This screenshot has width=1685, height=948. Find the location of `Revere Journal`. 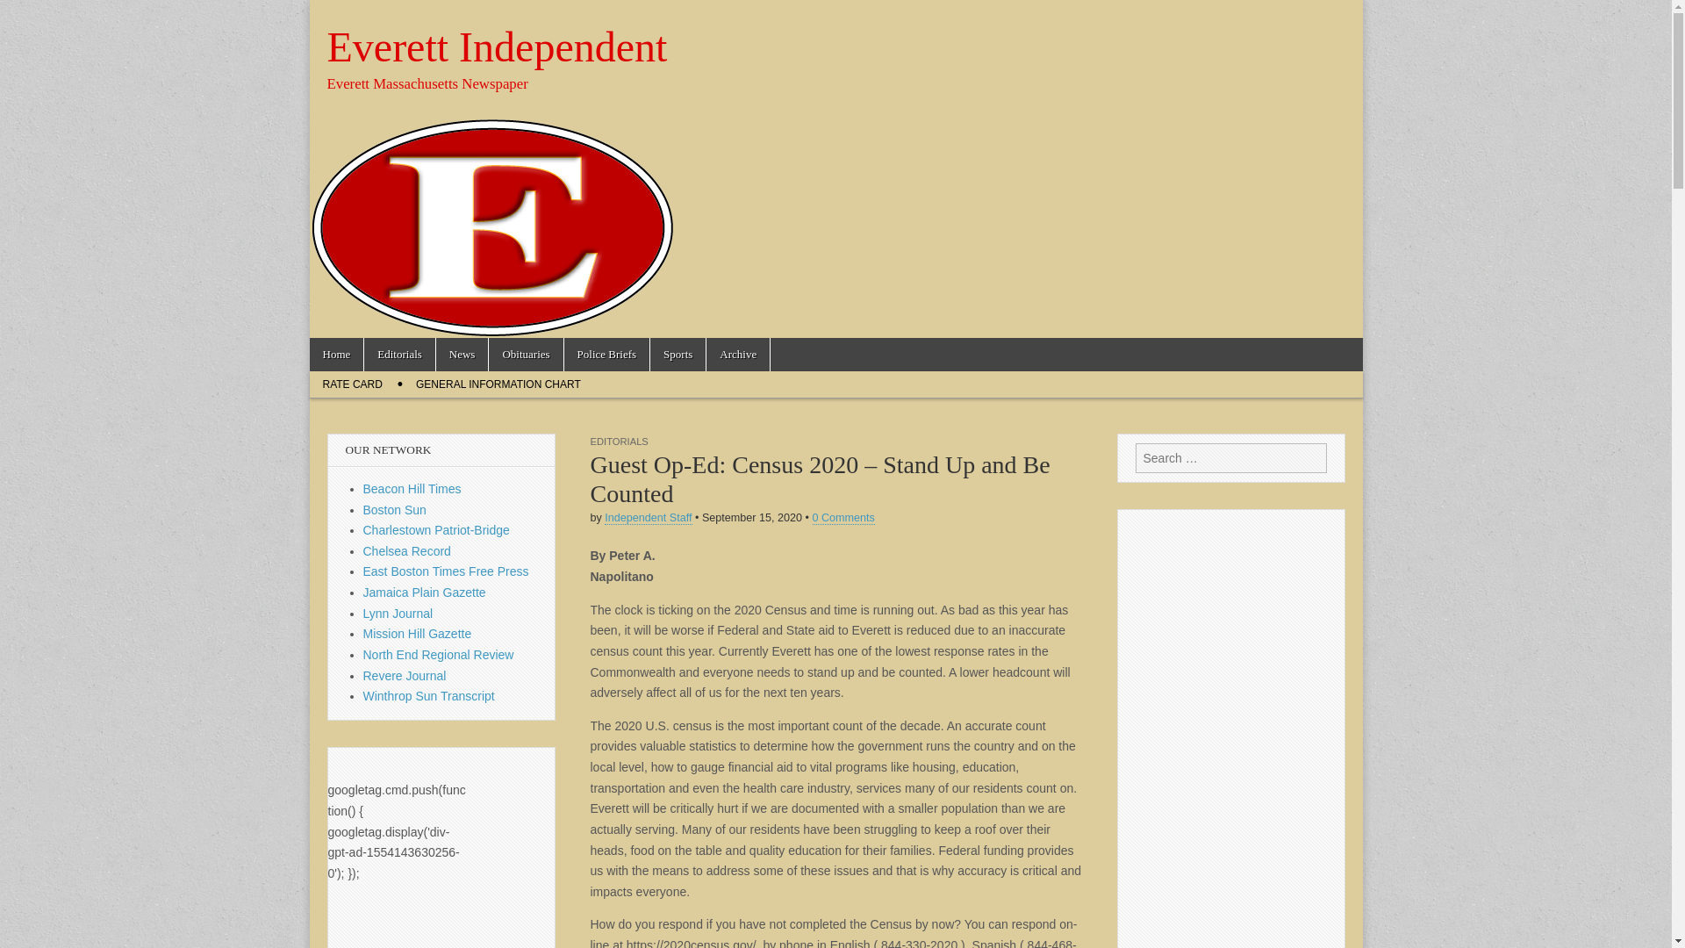

Revere Journal is located at coordinates (405, 676).